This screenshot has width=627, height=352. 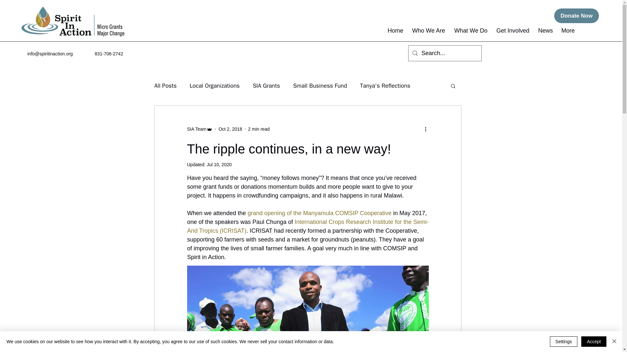 I want to click on SIA Team, so click(x=197, y=129).